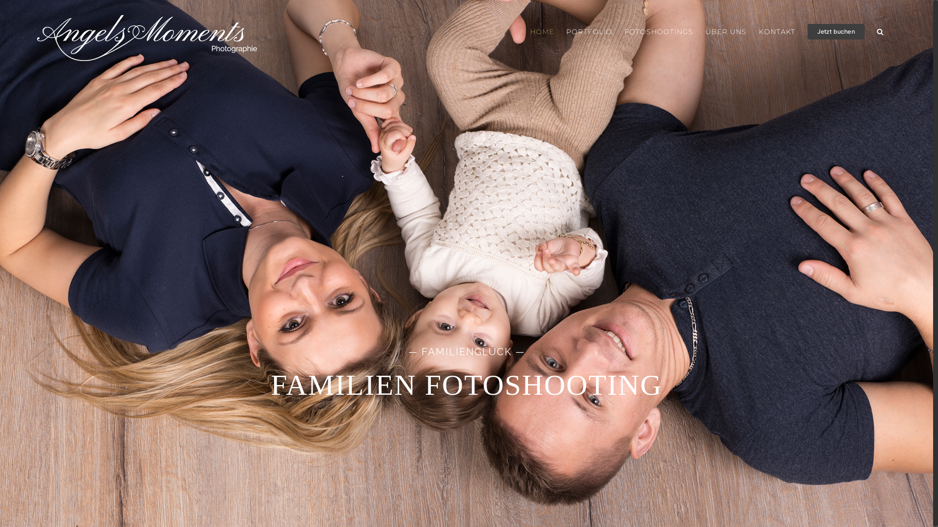  I want to click on FOTOSHOOTINGS, so click(659, 32).